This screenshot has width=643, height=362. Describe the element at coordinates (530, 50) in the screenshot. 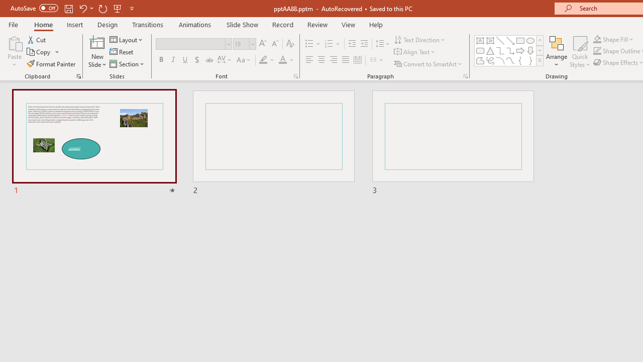

I see `Arrow: Down` at that location.